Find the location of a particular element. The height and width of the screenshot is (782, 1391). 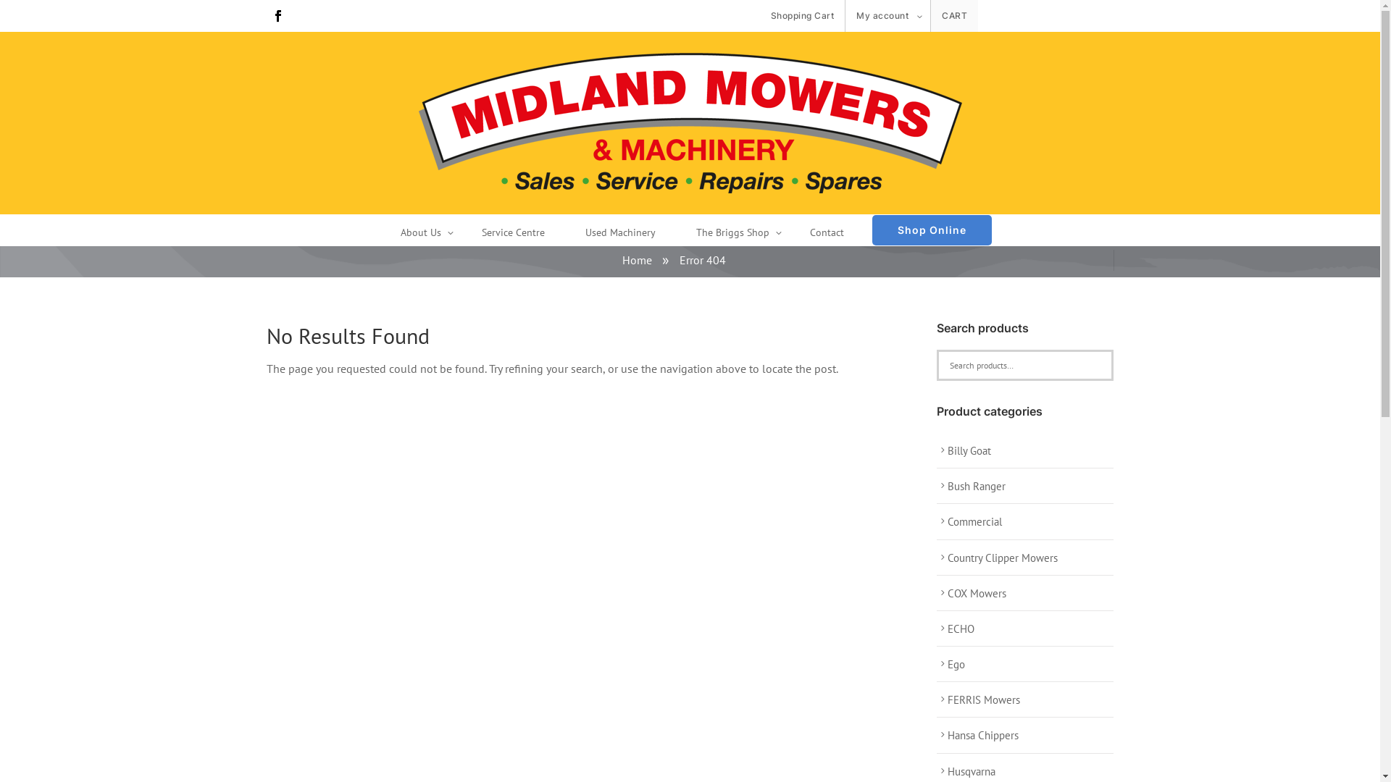

Used Machinery is located at coordinates (620, 235).